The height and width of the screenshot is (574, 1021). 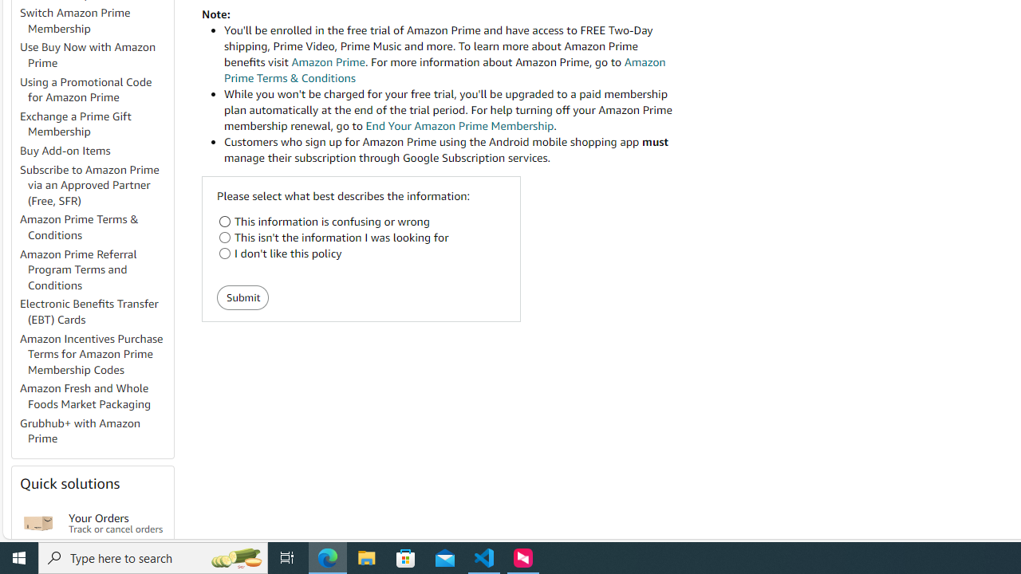 What do you see at coordinates (96, 151) in the screenshot?
I see `Buy Add-on Items` at bounding box center [96, 151].